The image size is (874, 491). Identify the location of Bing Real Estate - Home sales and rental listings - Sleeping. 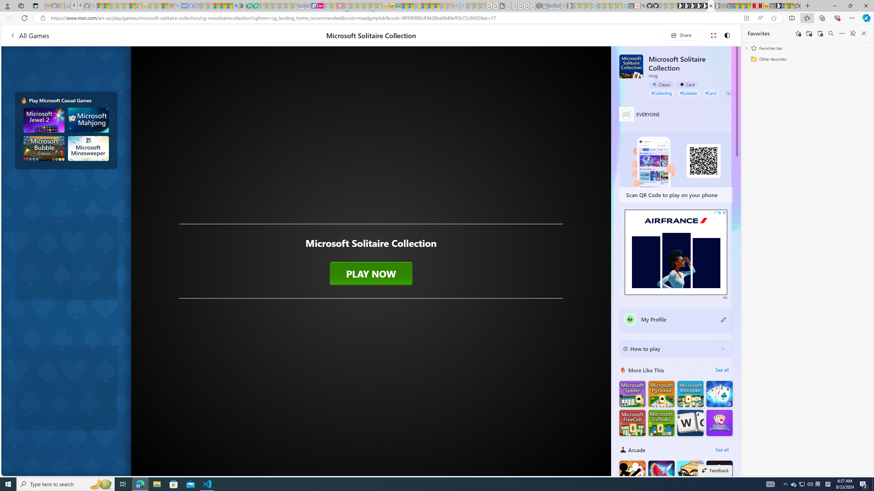
(564, 6).